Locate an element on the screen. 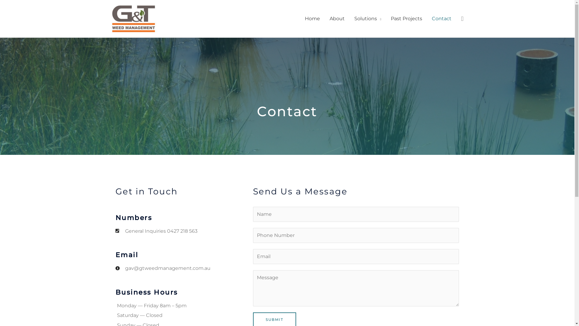  General Inquiries 0427 218 563 is located at coordinates (184, 231).